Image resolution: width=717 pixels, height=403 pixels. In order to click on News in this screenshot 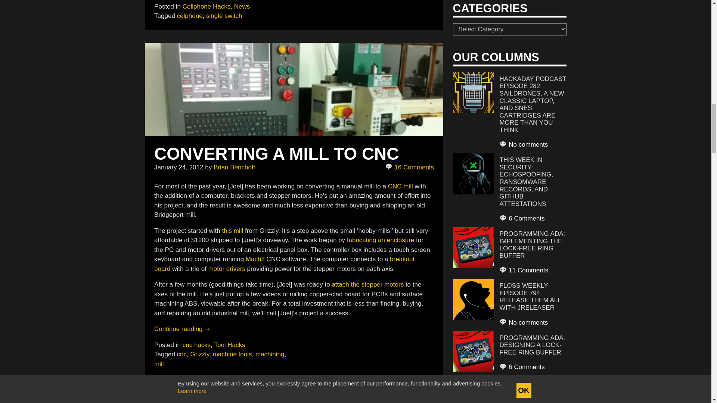, I will do `click(242, 6)`.